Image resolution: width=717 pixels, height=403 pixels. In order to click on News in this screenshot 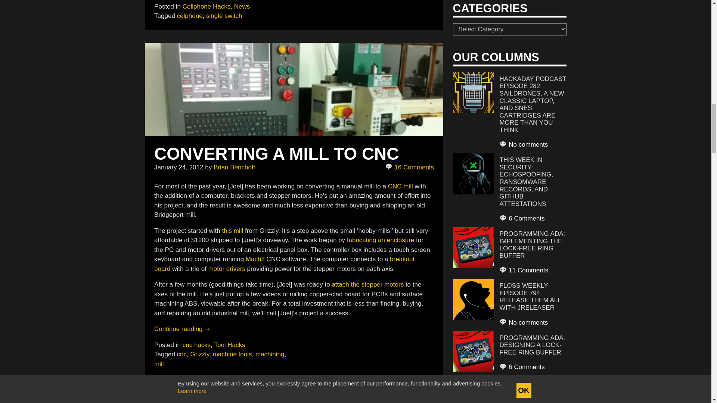, I will do `click(242, 6)`.